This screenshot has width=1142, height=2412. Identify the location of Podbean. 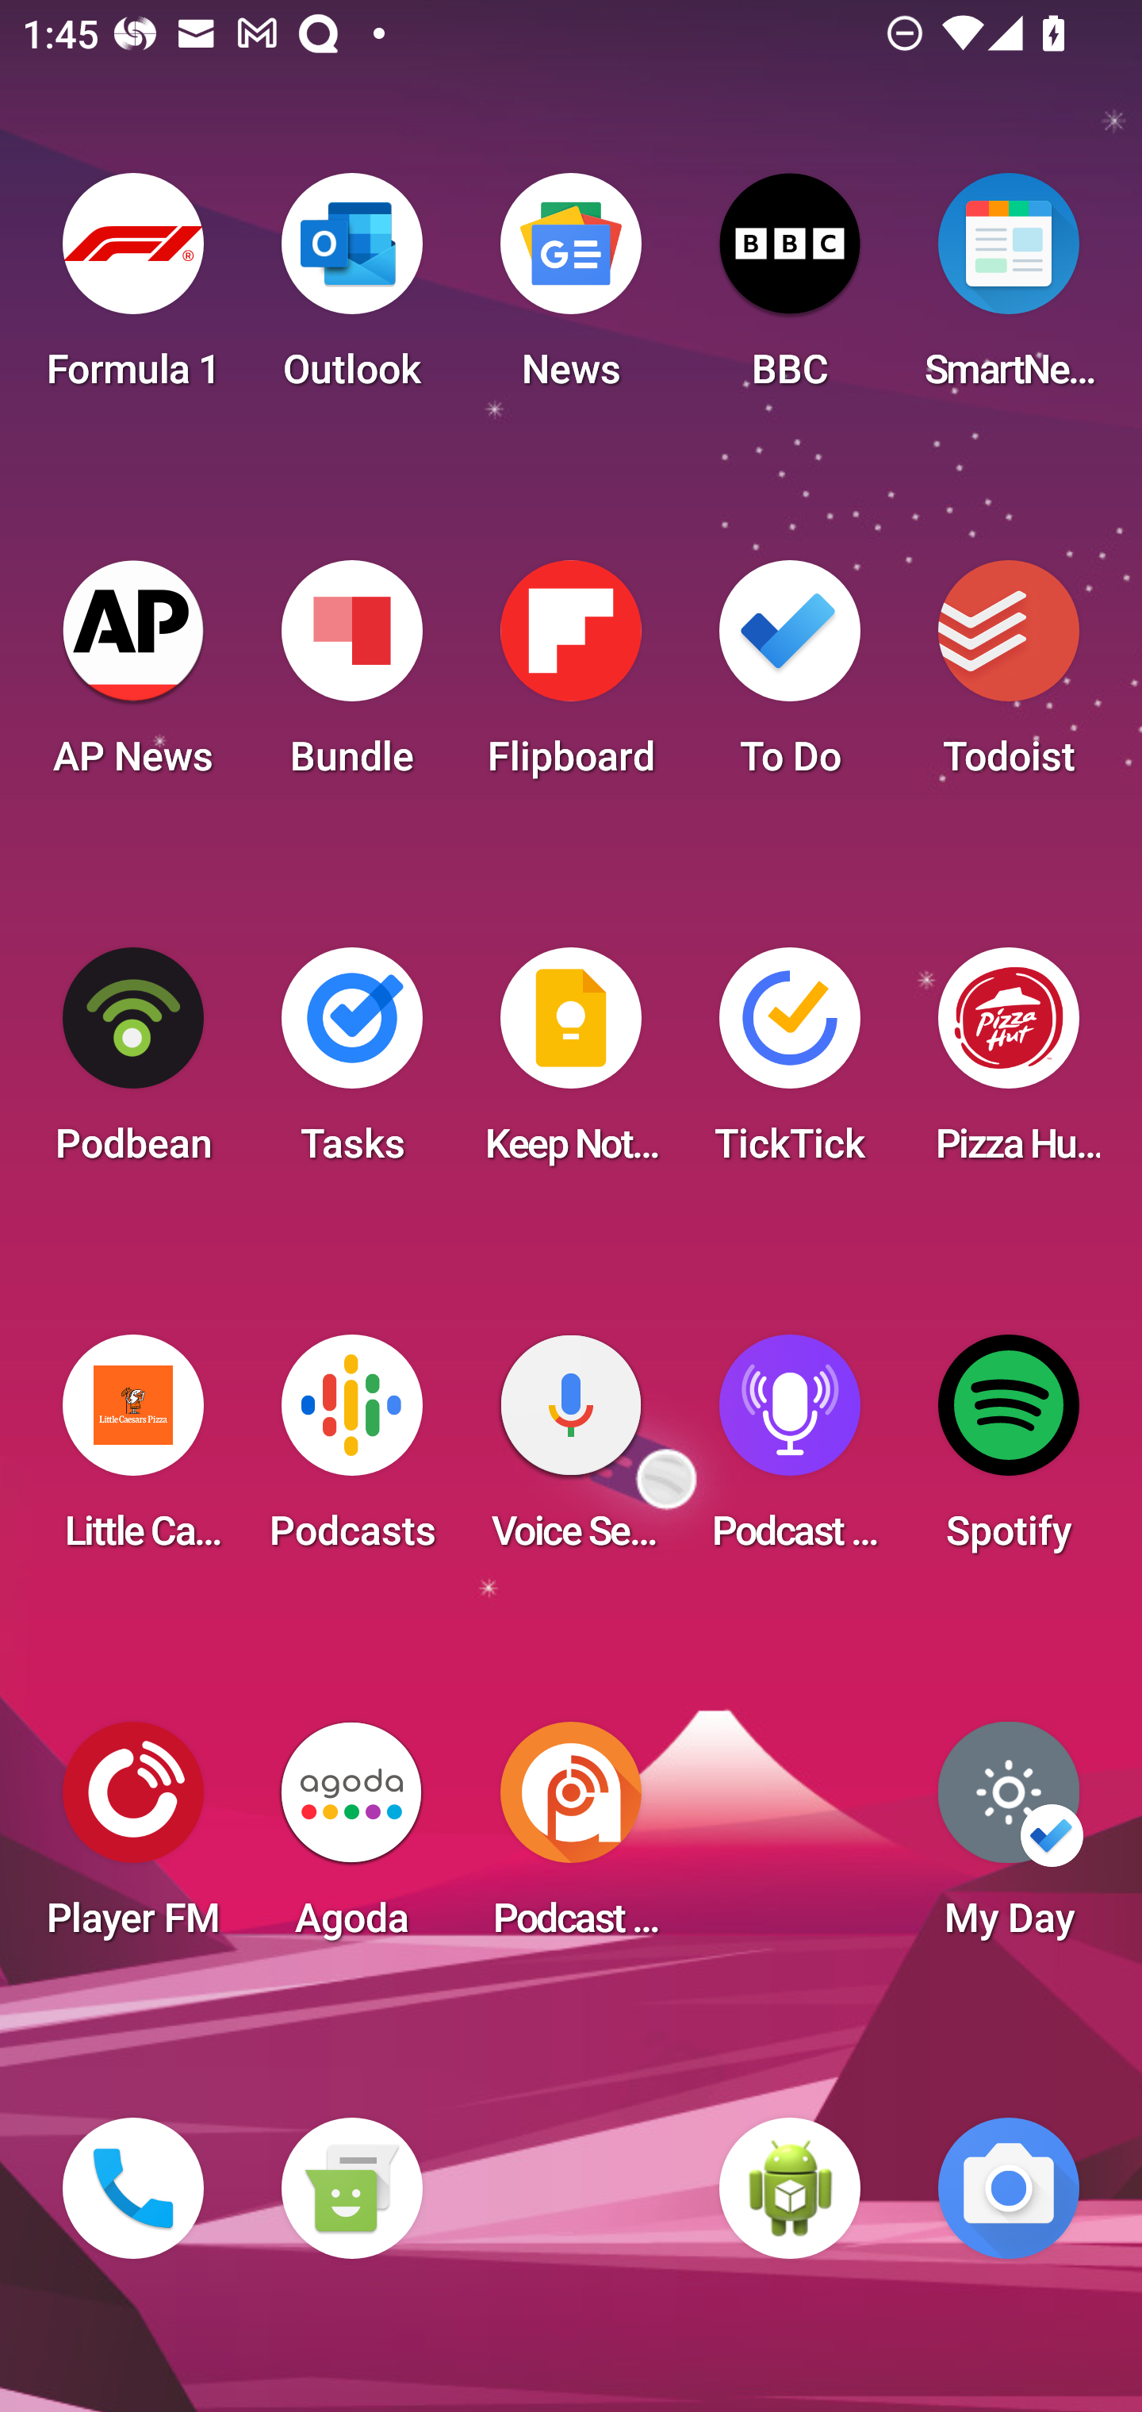
(133, 1065).